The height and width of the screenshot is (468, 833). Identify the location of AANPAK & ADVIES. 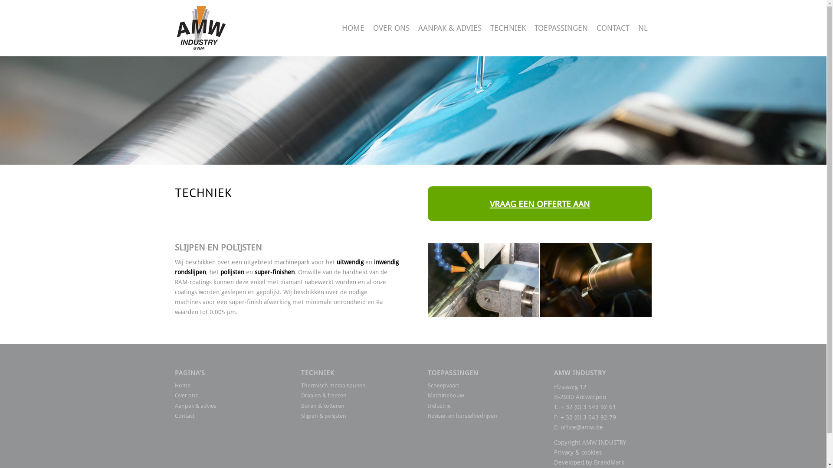
(450, 28).